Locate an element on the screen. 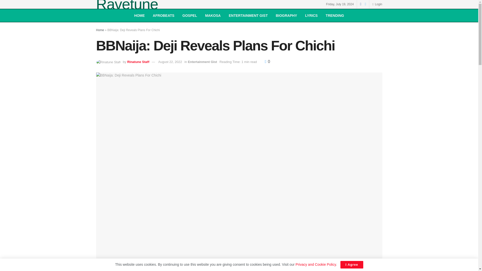  MAKOSA is located at coordinates (213, 16).